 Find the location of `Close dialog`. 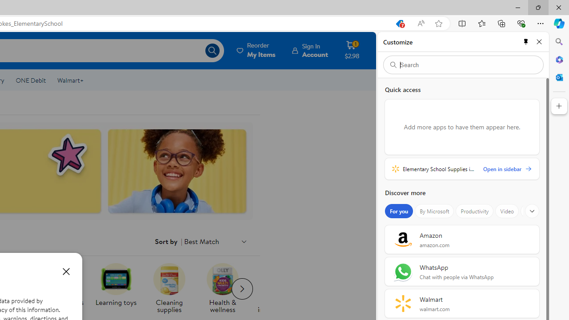

Close dialog is located at coordinates (66, 271).